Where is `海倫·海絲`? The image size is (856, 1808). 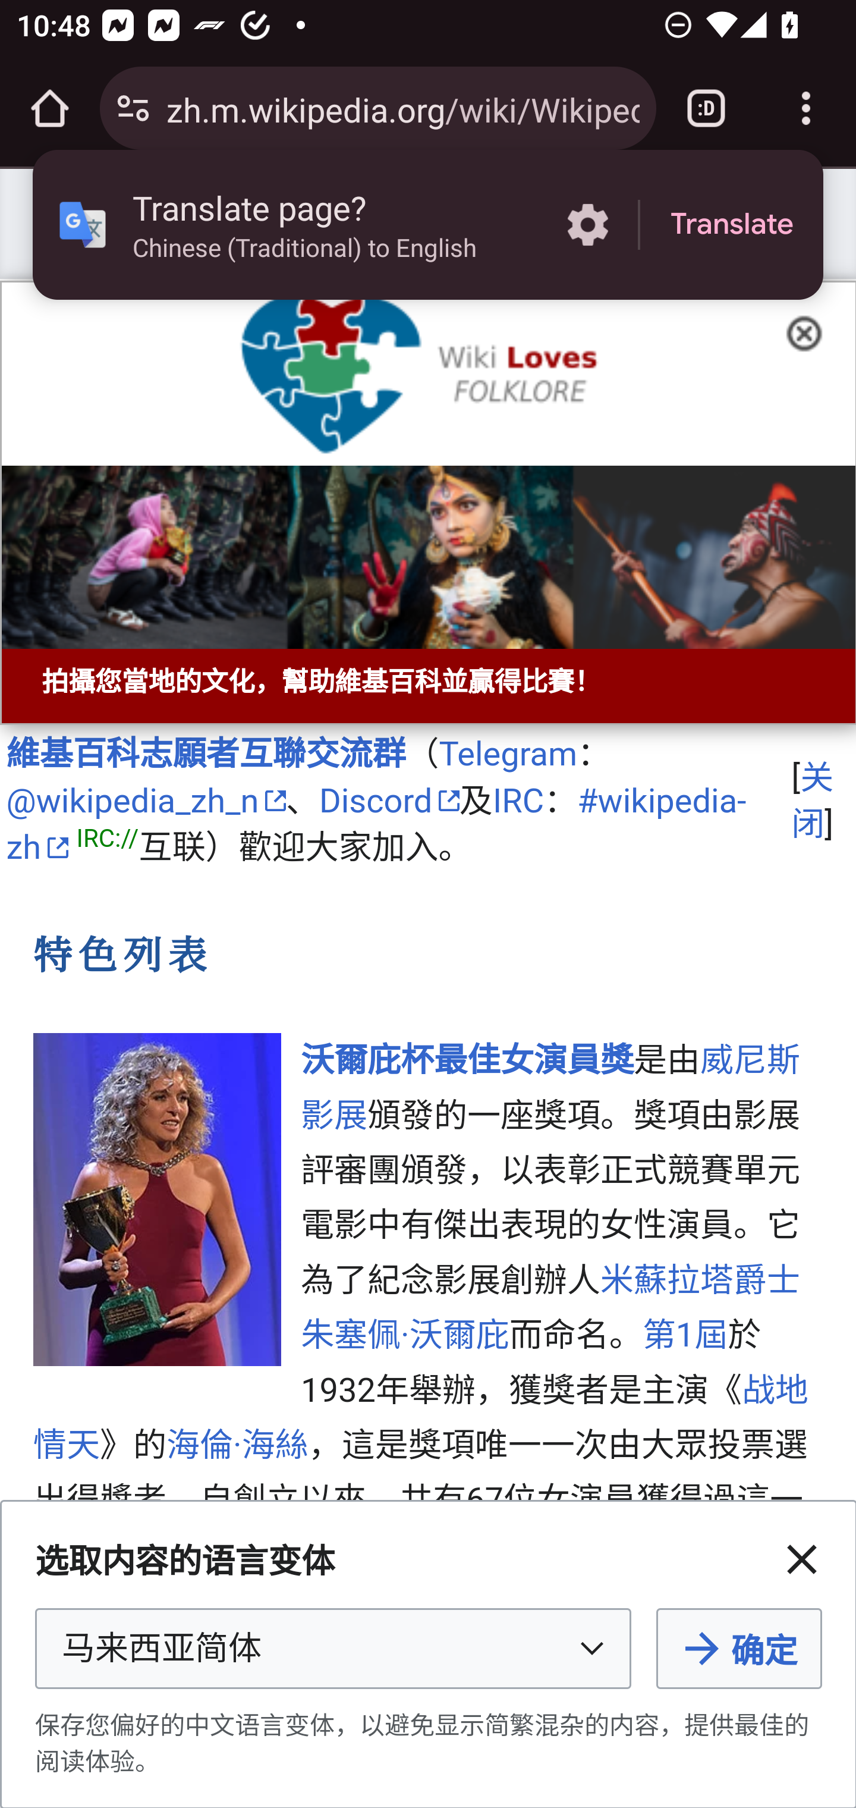
海倫·海絲 is located at coordinates (238, 1445).